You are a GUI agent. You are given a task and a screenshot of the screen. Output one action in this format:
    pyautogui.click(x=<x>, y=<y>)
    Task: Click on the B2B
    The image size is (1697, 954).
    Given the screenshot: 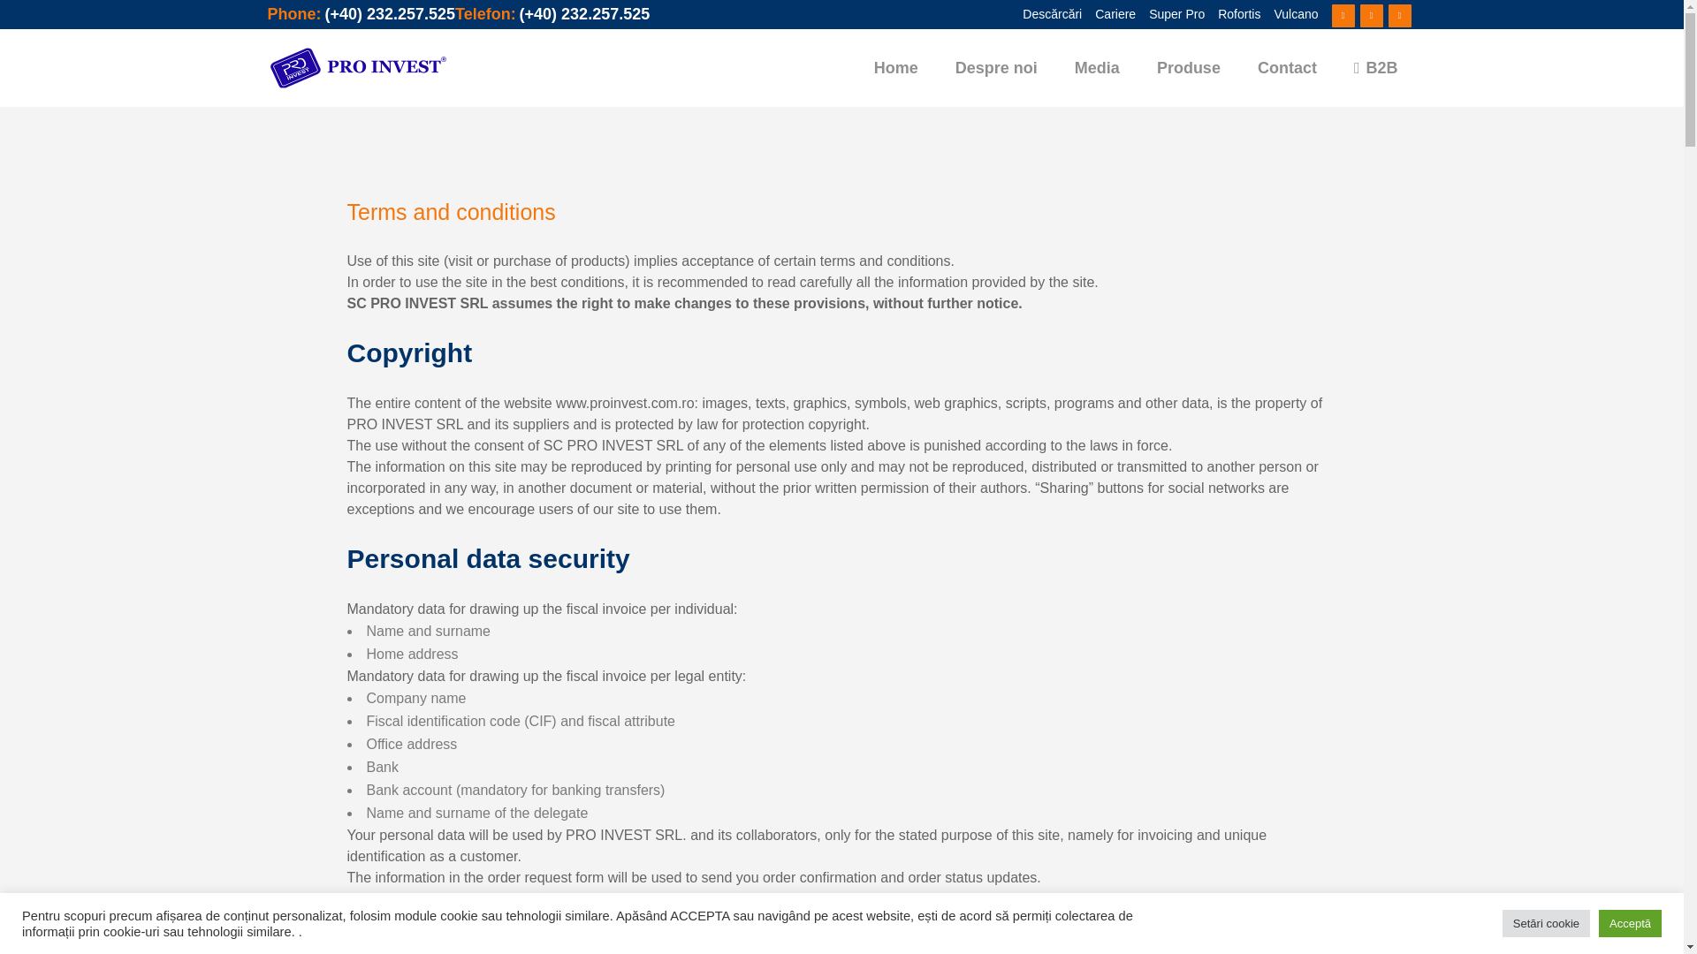 What is the action you would take?
    pyautogui.click(x=1376, y=67)
    